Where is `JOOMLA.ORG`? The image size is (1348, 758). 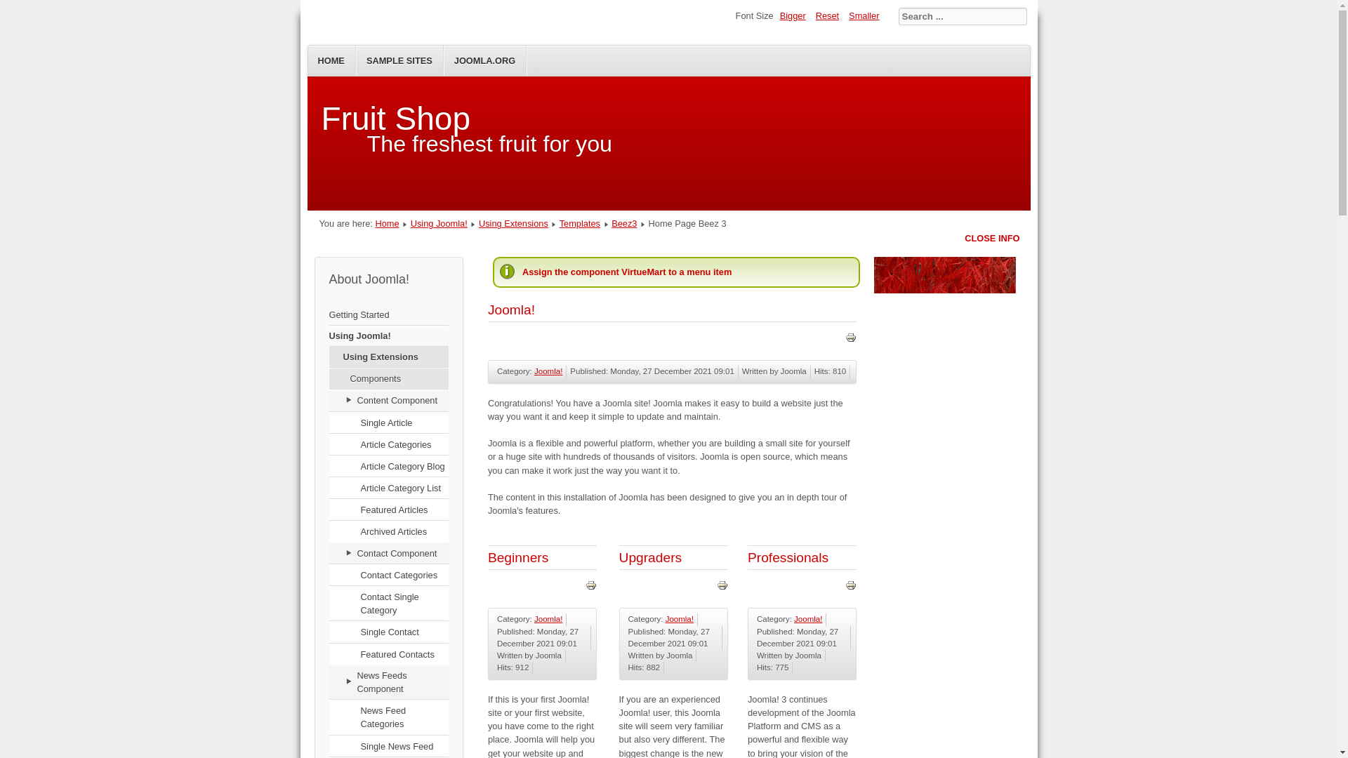 JOOMLA.ORG is located at coordinates (484, 60).